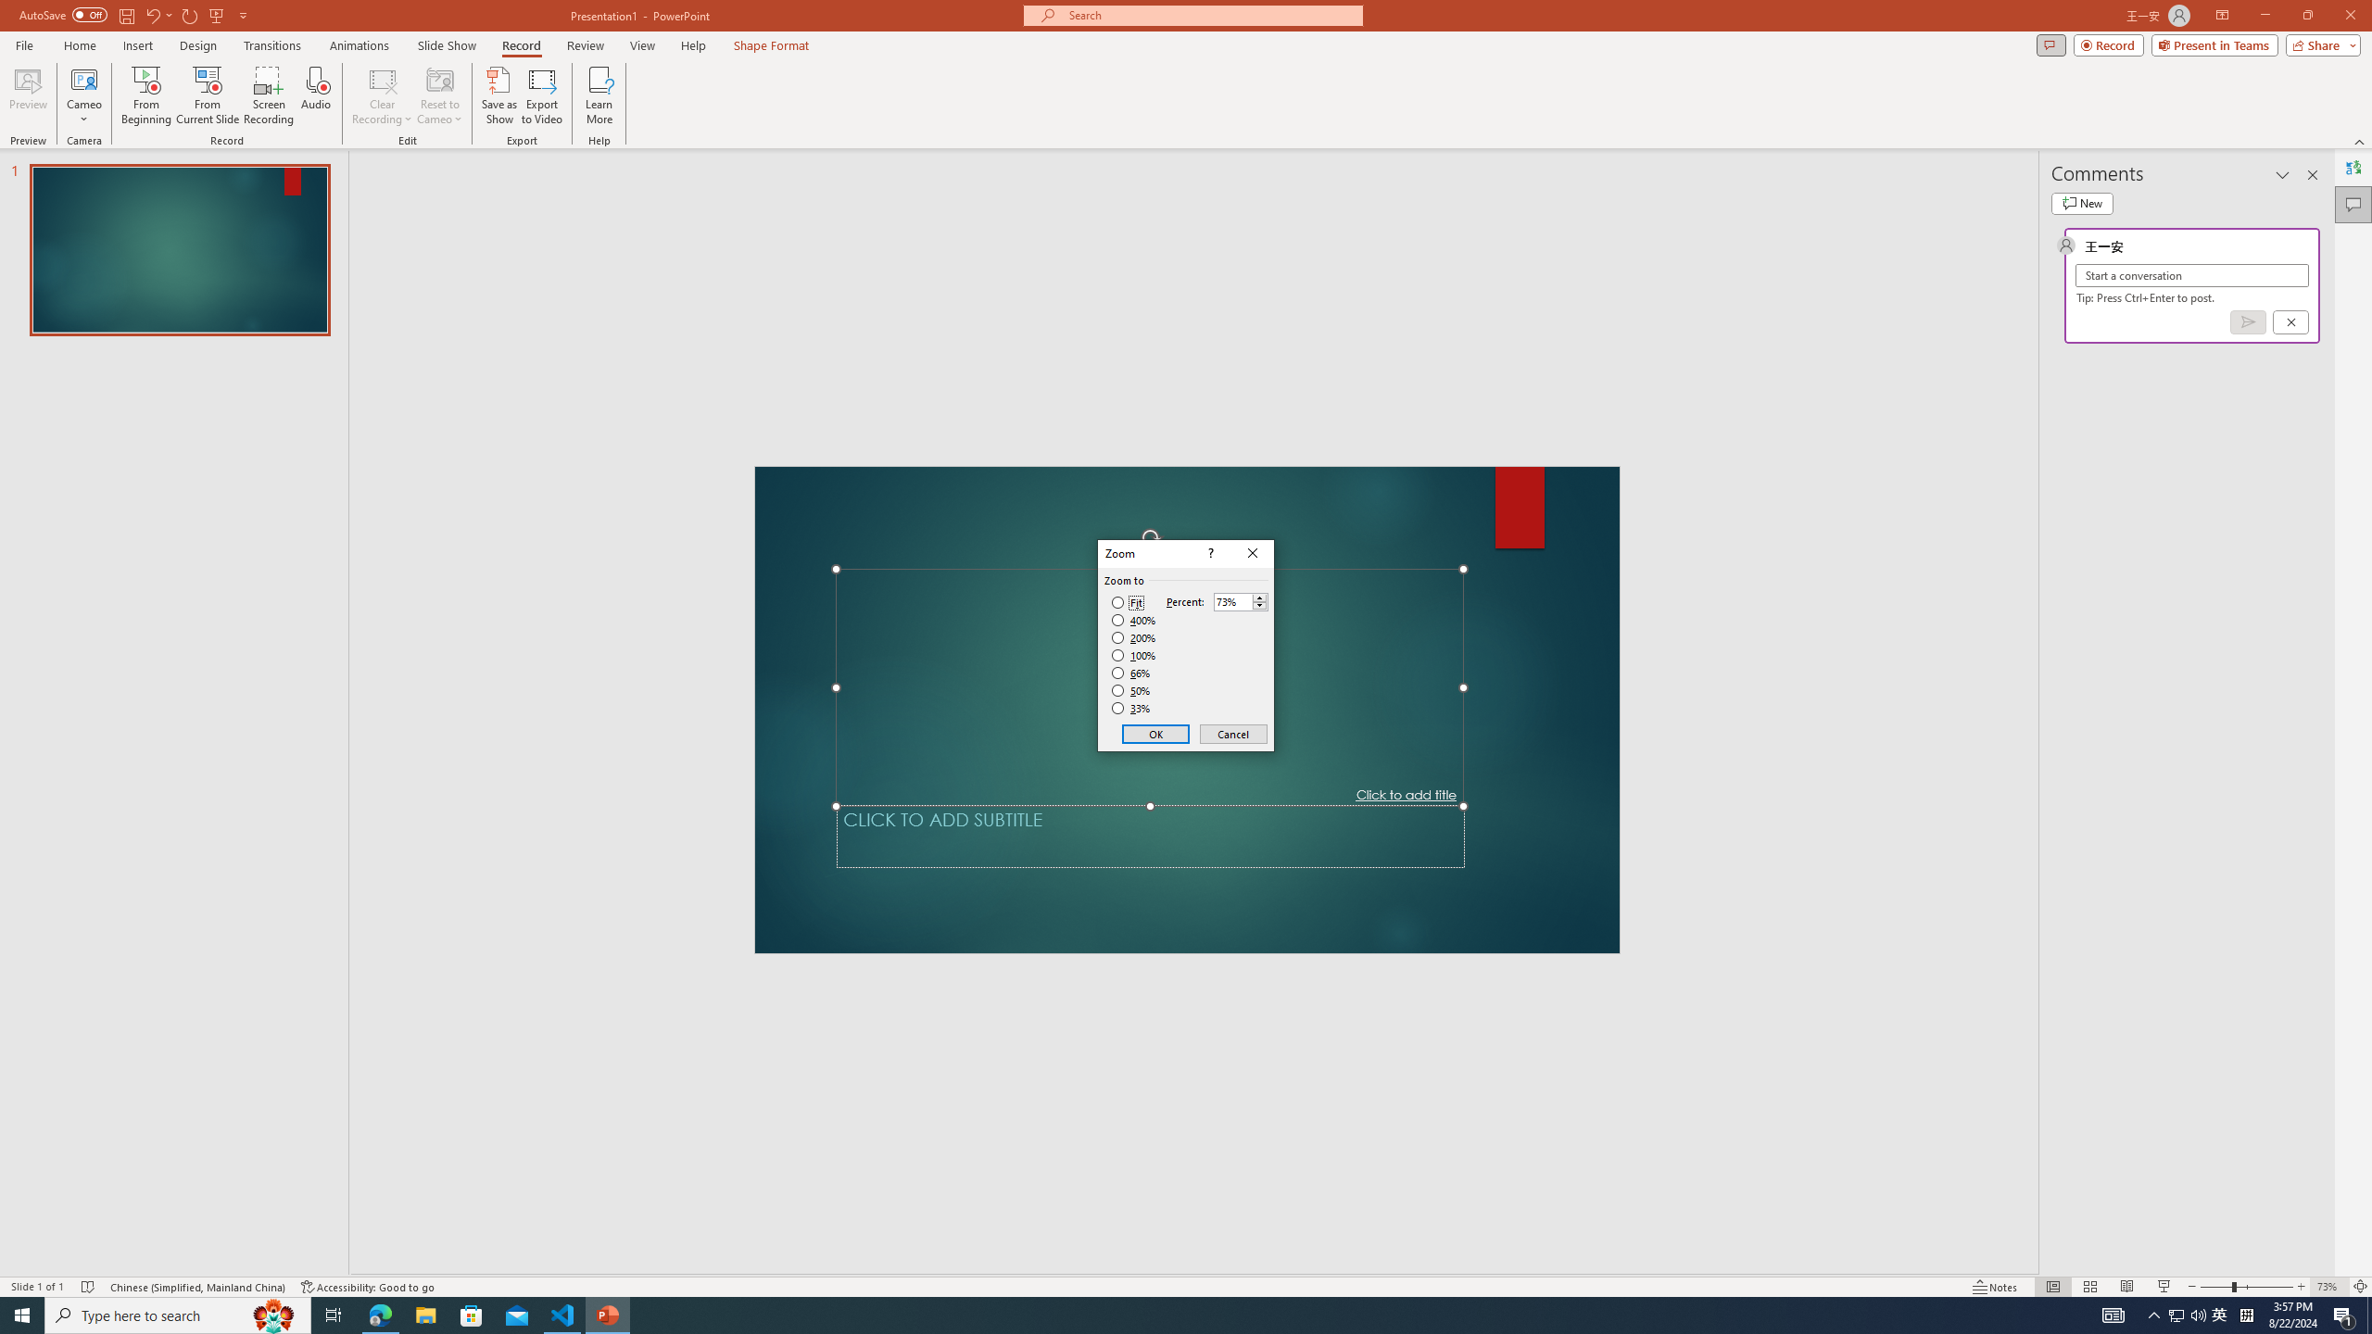 The image size is (2372, 1334). I want to click on Percent, so click(1232, 602).